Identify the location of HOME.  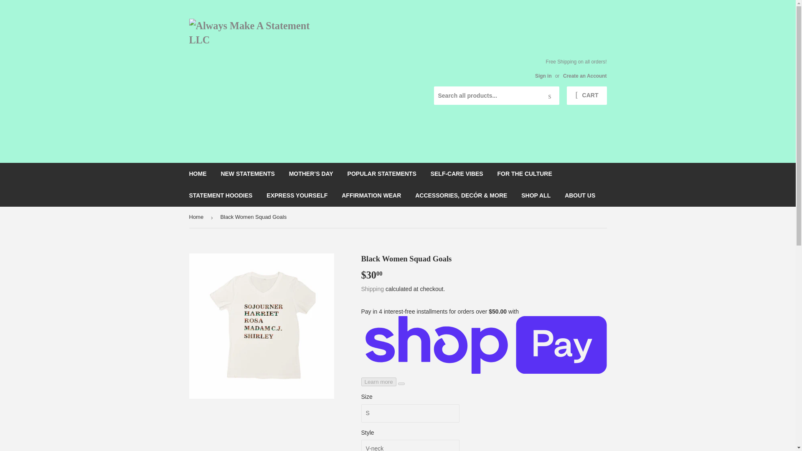
(198, 173).